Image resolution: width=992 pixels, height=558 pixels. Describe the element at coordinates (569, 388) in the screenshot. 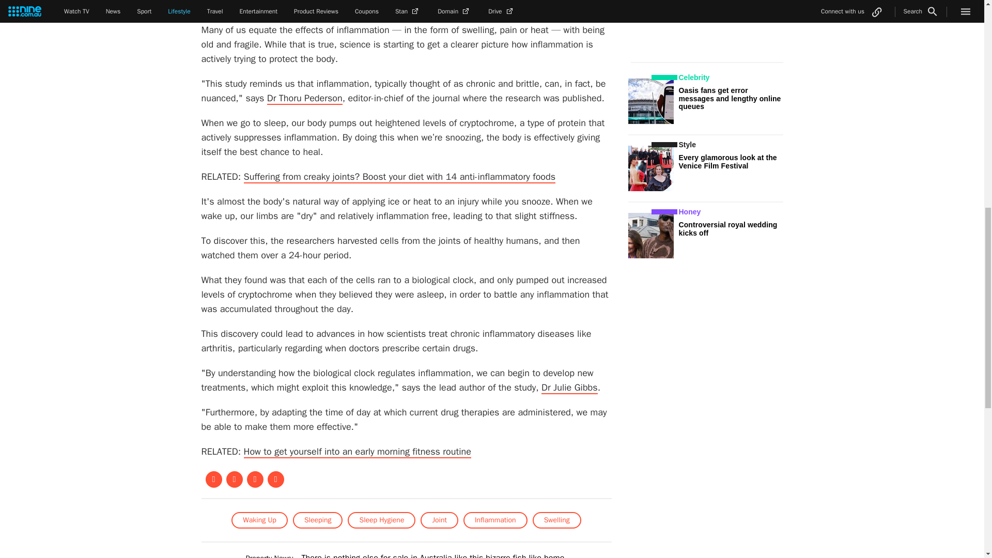

I see `Dr Julie Gibbs` at that location.